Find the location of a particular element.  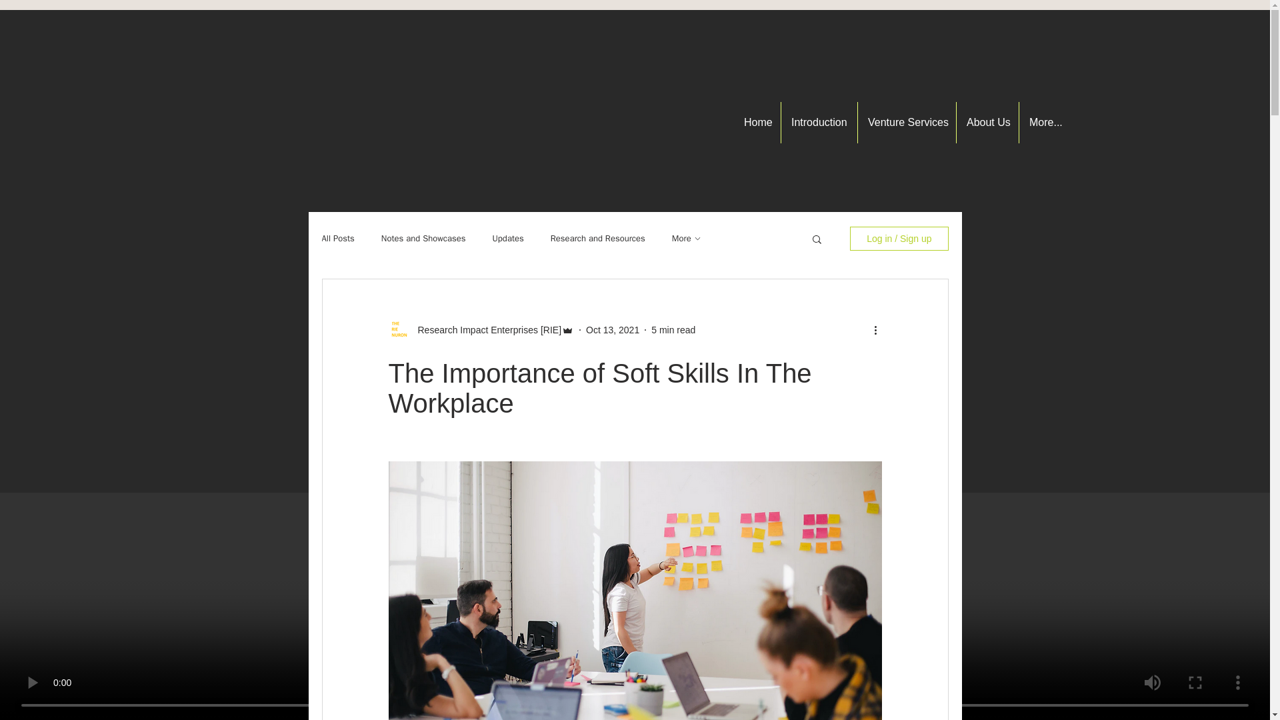

Research and Resources is located at coordinates (597, 239).